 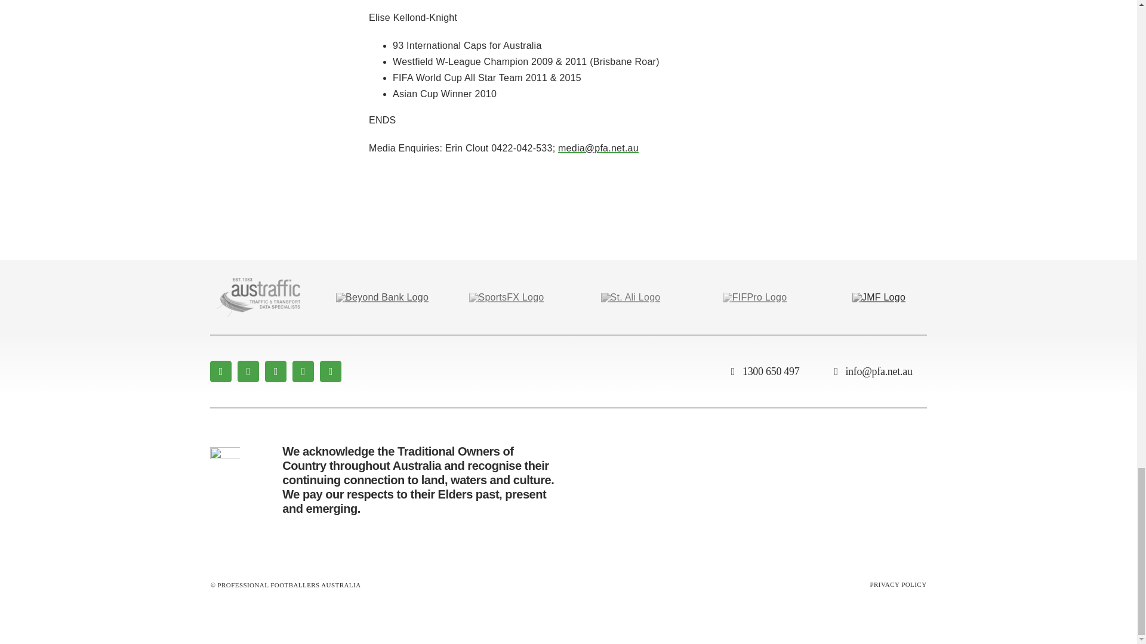 What do you see at coordinates (276, 371) in the screenshot?
I see `Instagram` at bounding box center [276, 371].